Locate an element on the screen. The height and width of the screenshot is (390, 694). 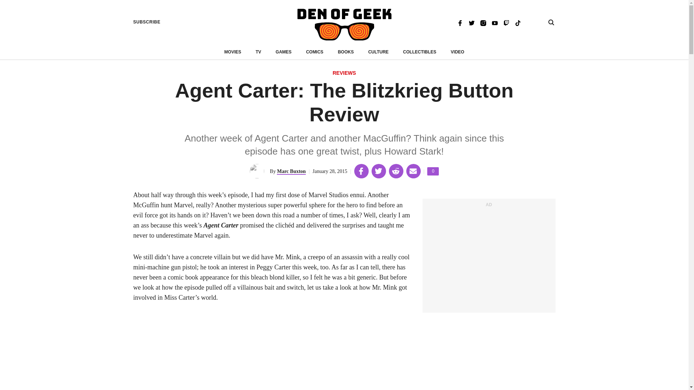
Instagram is located at coordinates (147, 22).